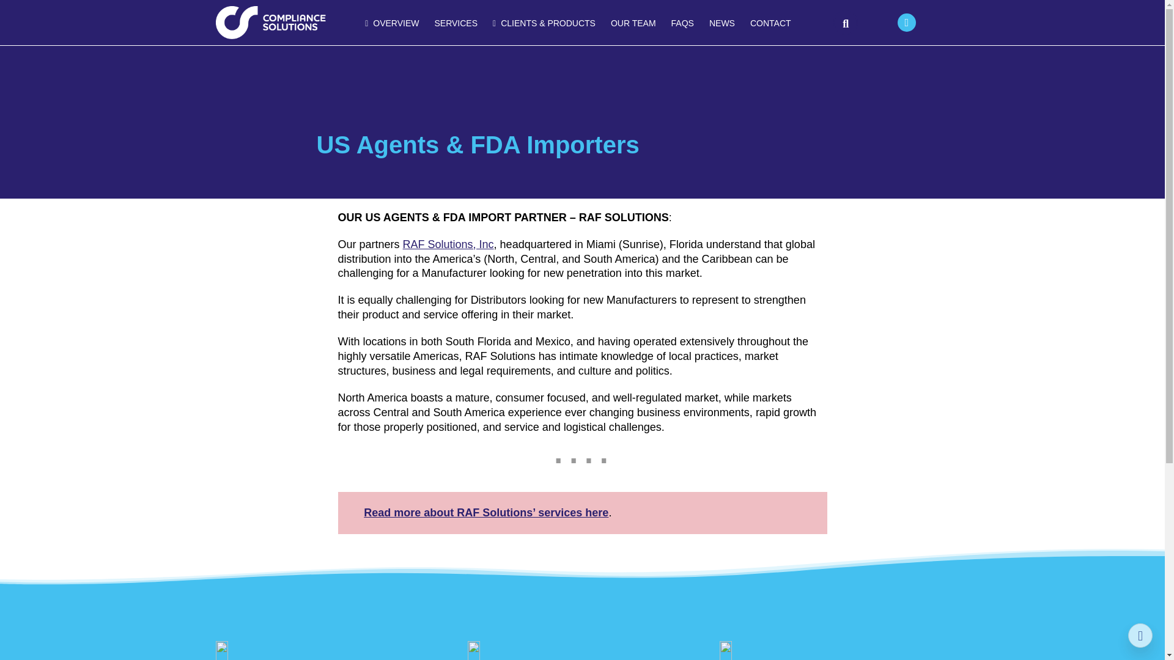  What do you see at coordinates (722, 23) in the screenshot?
I see `NEWS` at bounding box center [722, 23].